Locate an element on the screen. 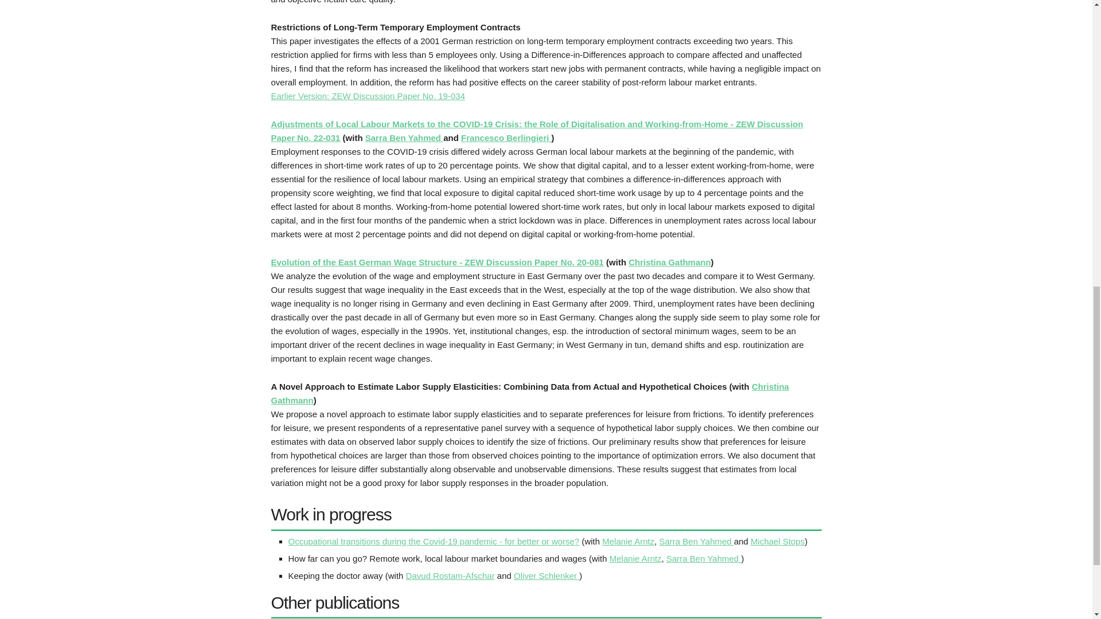  Melanie Arntz is located at coordinates (628, 541).